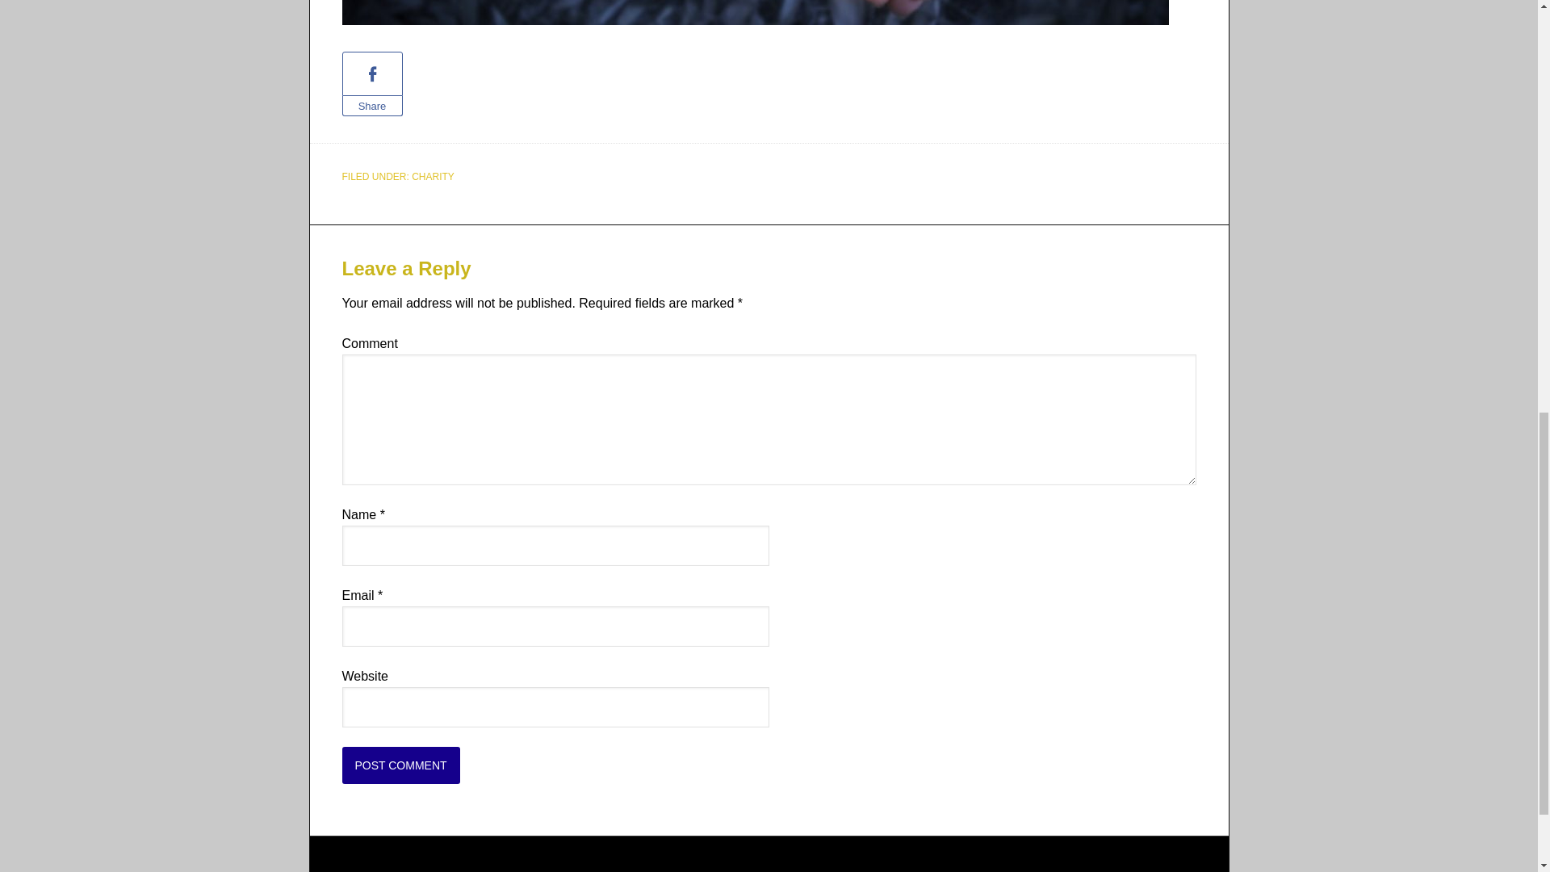 The height and width of the screenshot is (872, 1550). Describe the element at coordinates (373, 105) in the screenshot. I see `Share` at that location.